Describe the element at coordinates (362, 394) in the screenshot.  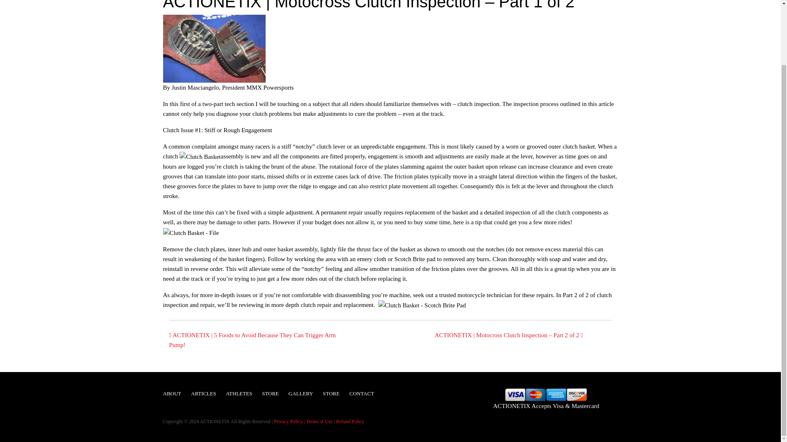
I see `CONTACT` at that location.